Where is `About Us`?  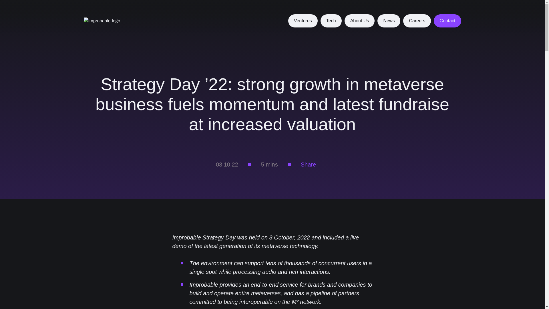
About Us is located at coordinates (360, 21).